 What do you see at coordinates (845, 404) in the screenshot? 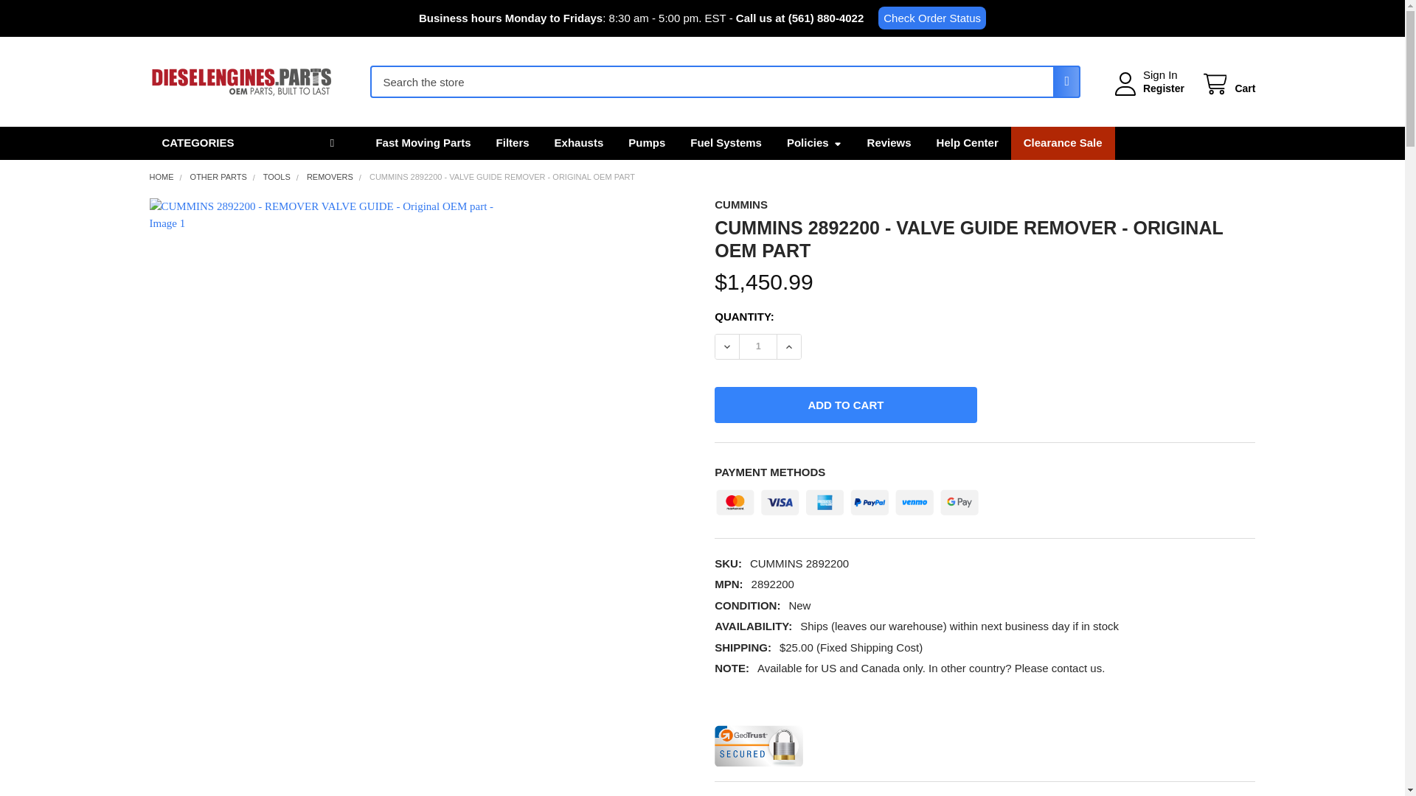
I see `Add to Cart` at bounding box center [845, 404].